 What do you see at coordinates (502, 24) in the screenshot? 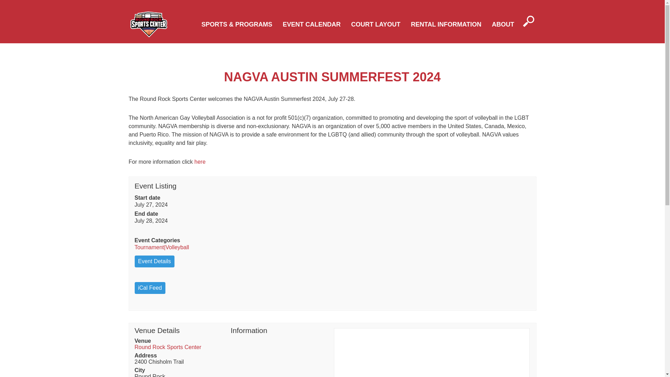
I see `ABOUT` at bounding box center [502, 24].